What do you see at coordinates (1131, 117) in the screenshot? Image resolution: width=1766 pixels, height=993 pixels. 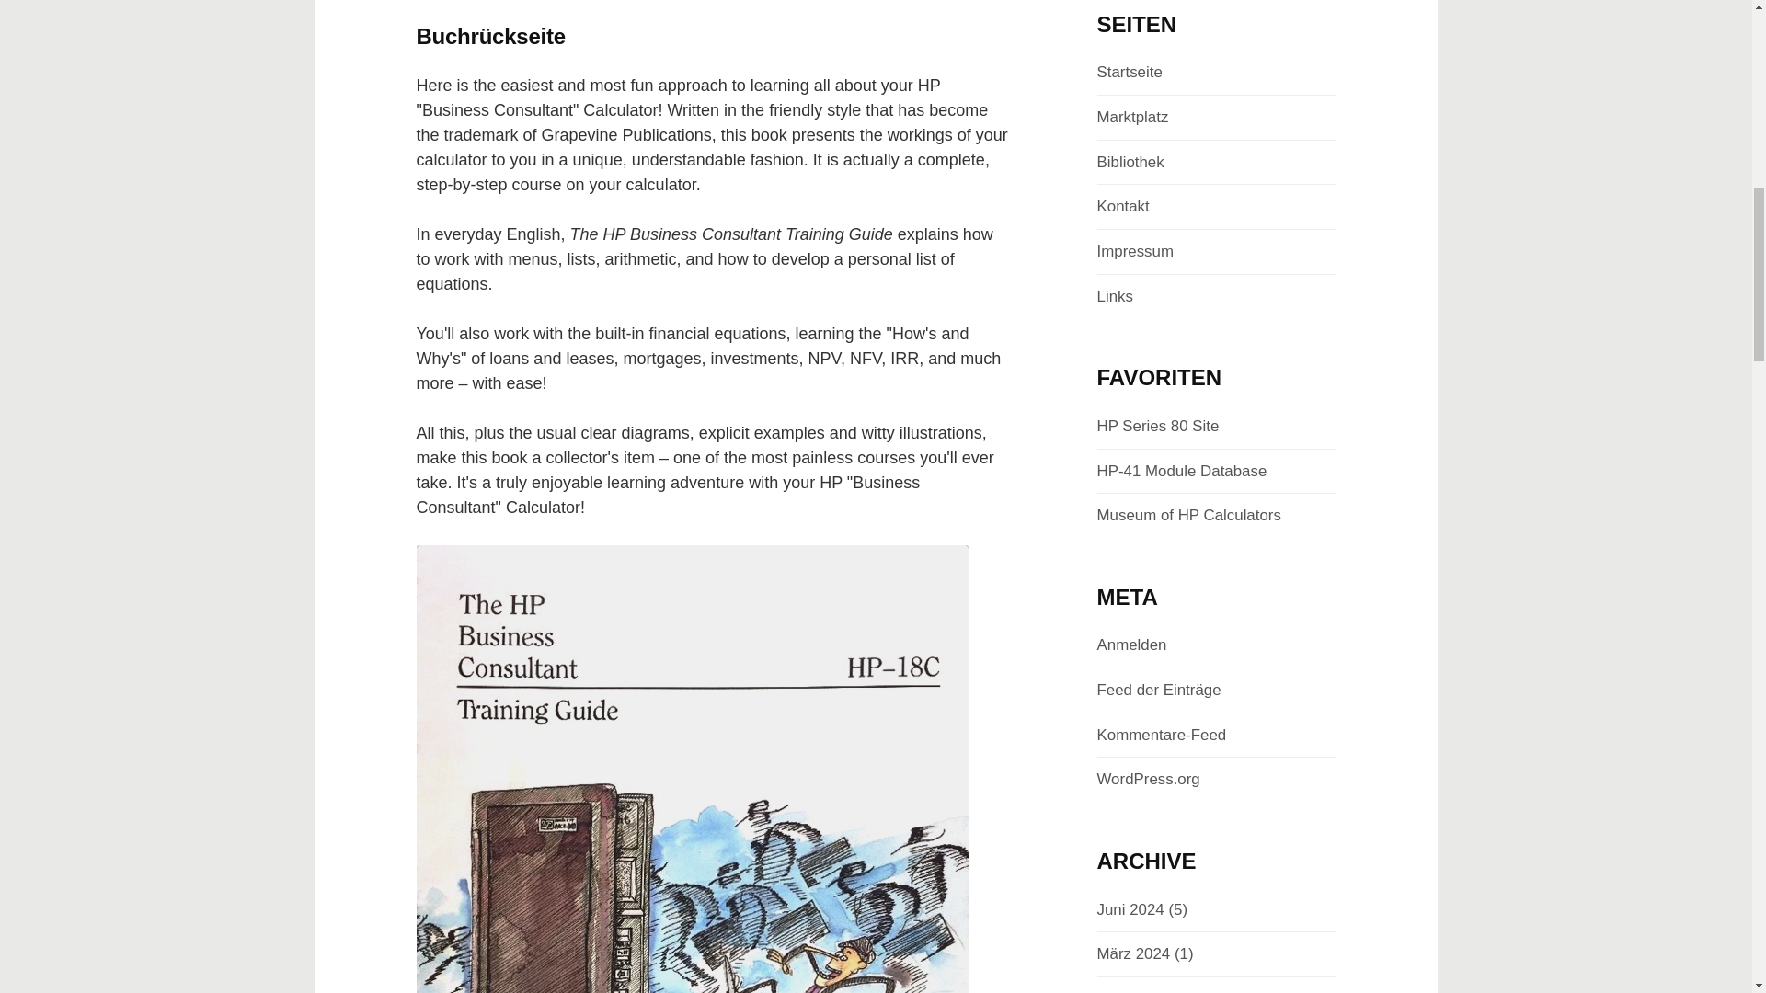 I see `Marktplatz` at bounding box center [1131, 117].